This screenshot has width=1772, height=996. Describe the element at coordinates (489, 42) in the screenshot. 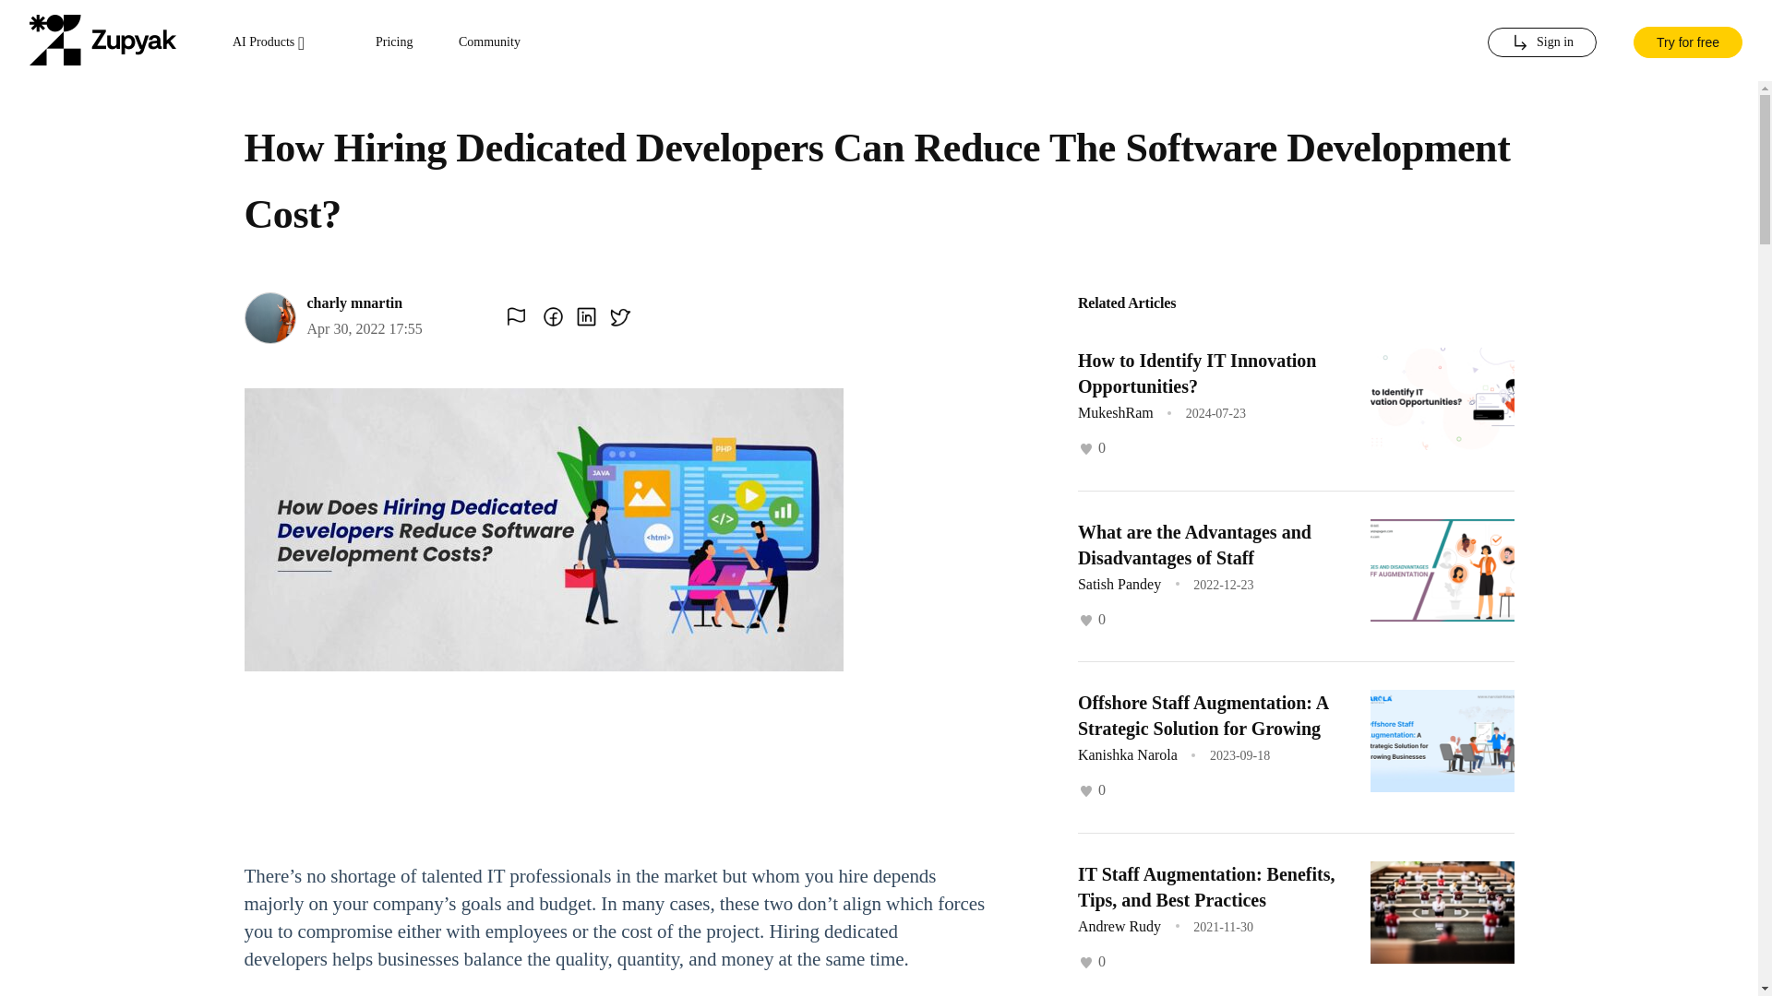

I see `Community` at that location.